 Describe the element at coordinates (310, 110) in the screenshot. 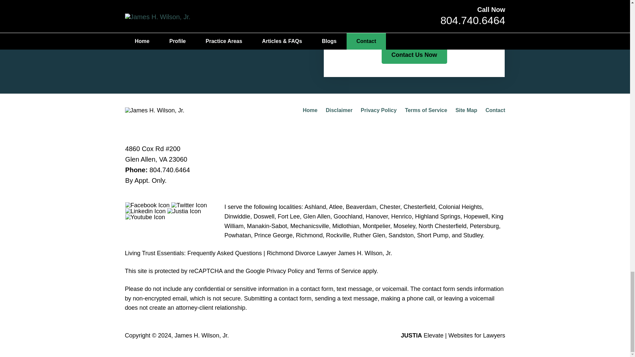

I see `Home` at that location.